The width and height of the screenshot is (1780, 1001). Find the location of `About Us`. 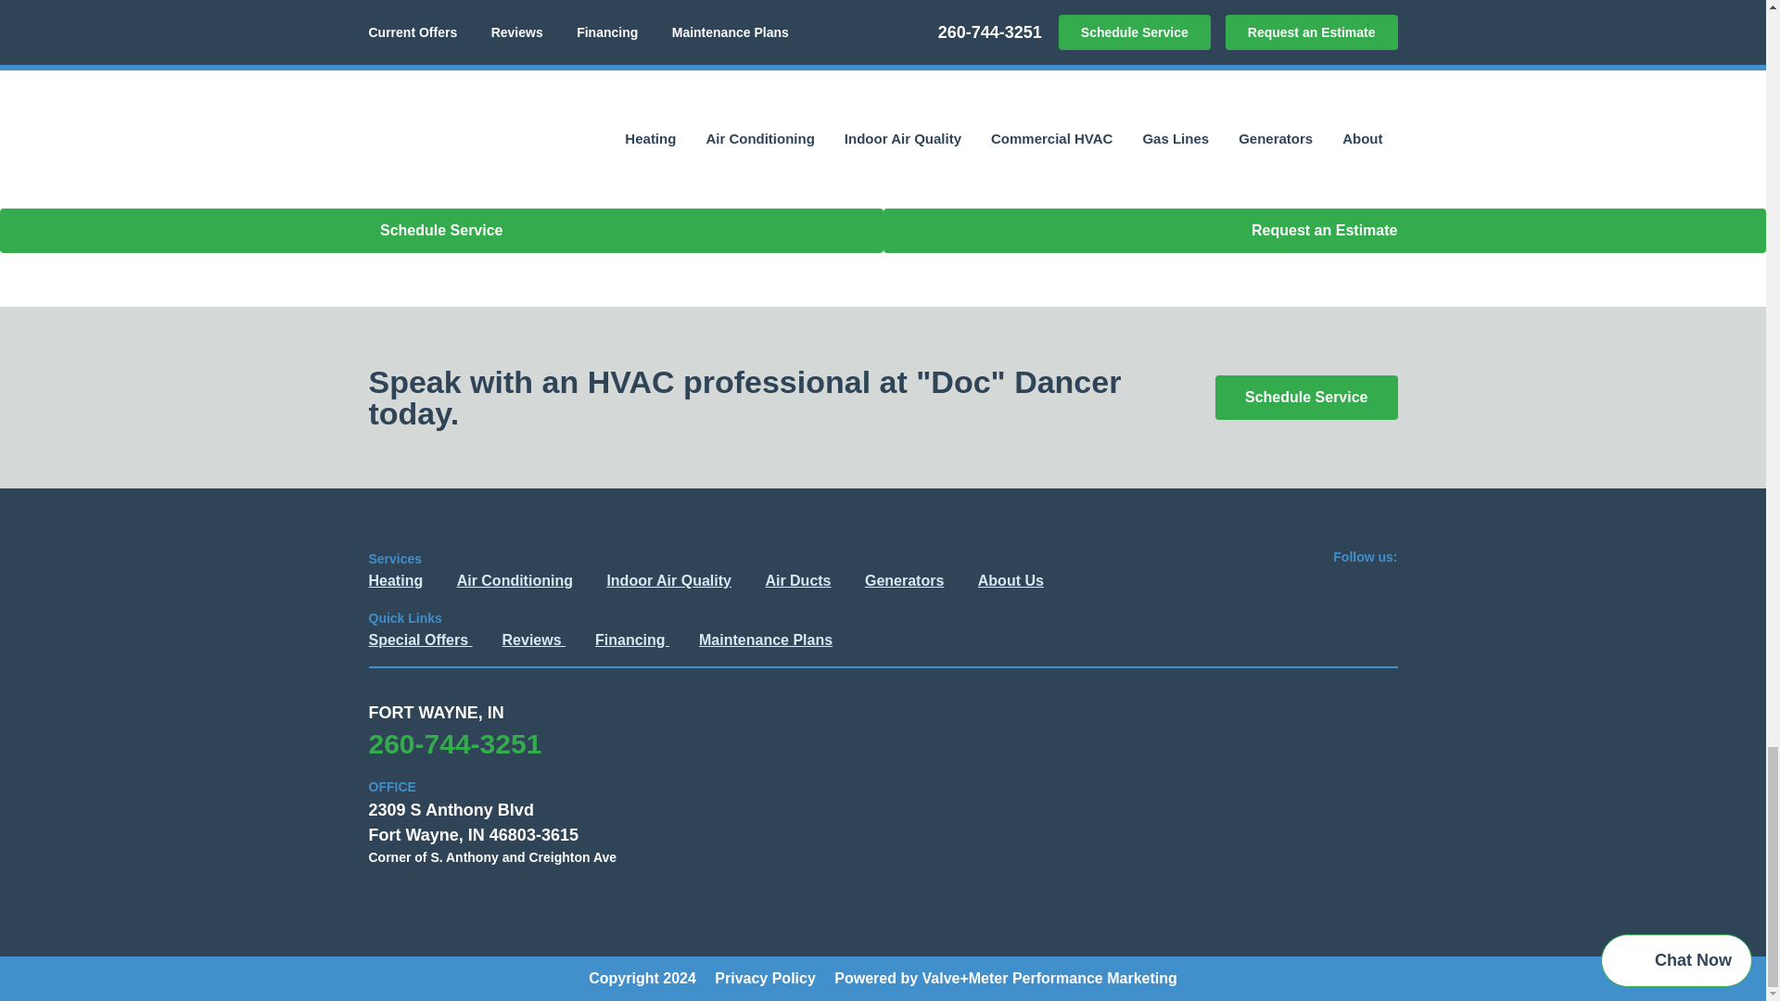

About Us is located at coordinates (1011, 580).